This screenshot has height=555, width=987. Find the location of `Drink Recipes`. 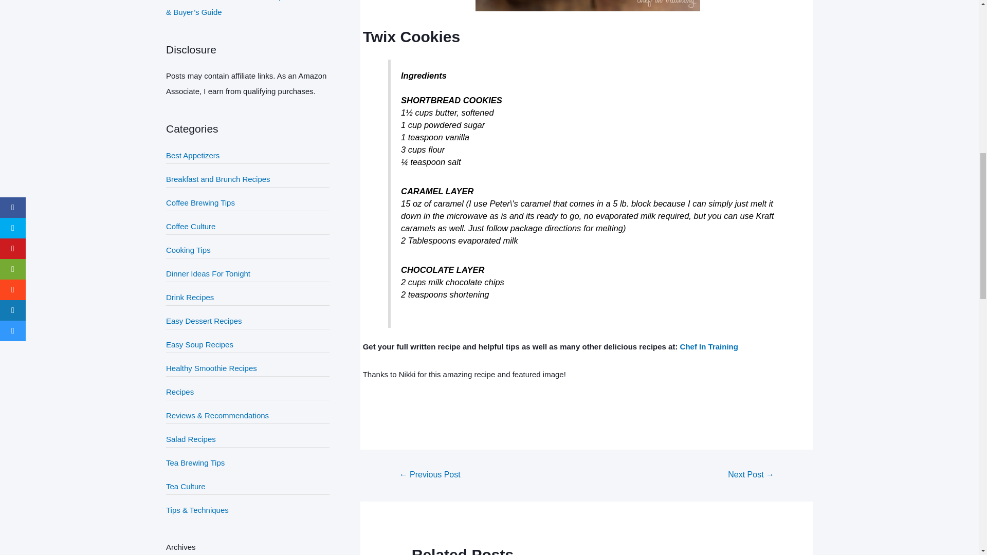

Drink Recipes is located at coordinates (190, 297).